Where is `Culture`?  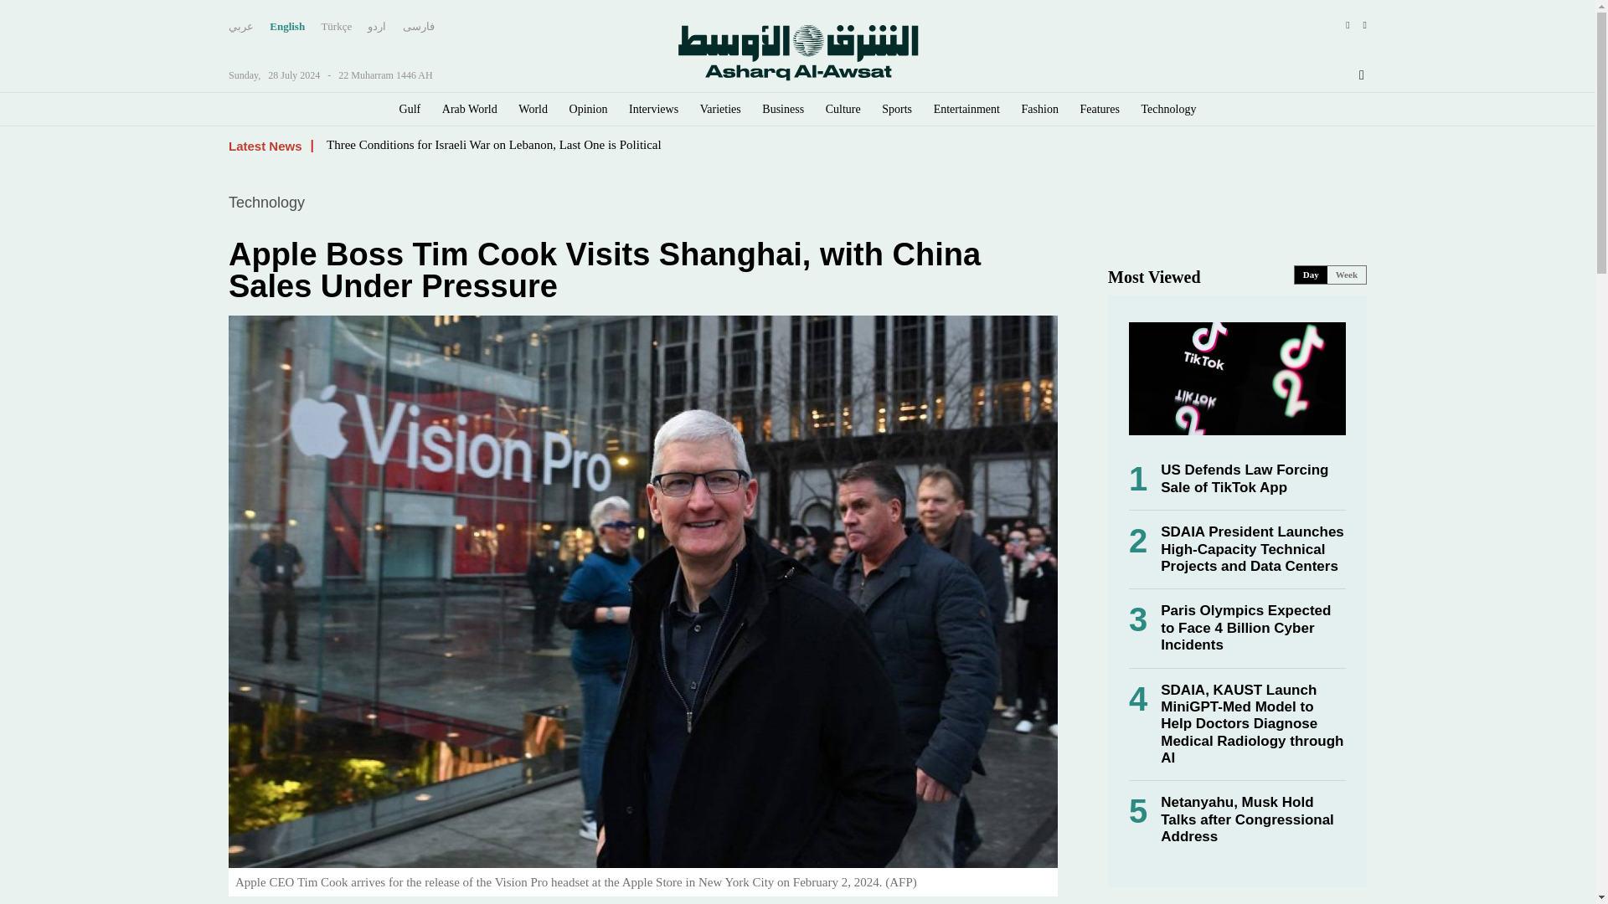
Culture is located at coordinates (843, 110).